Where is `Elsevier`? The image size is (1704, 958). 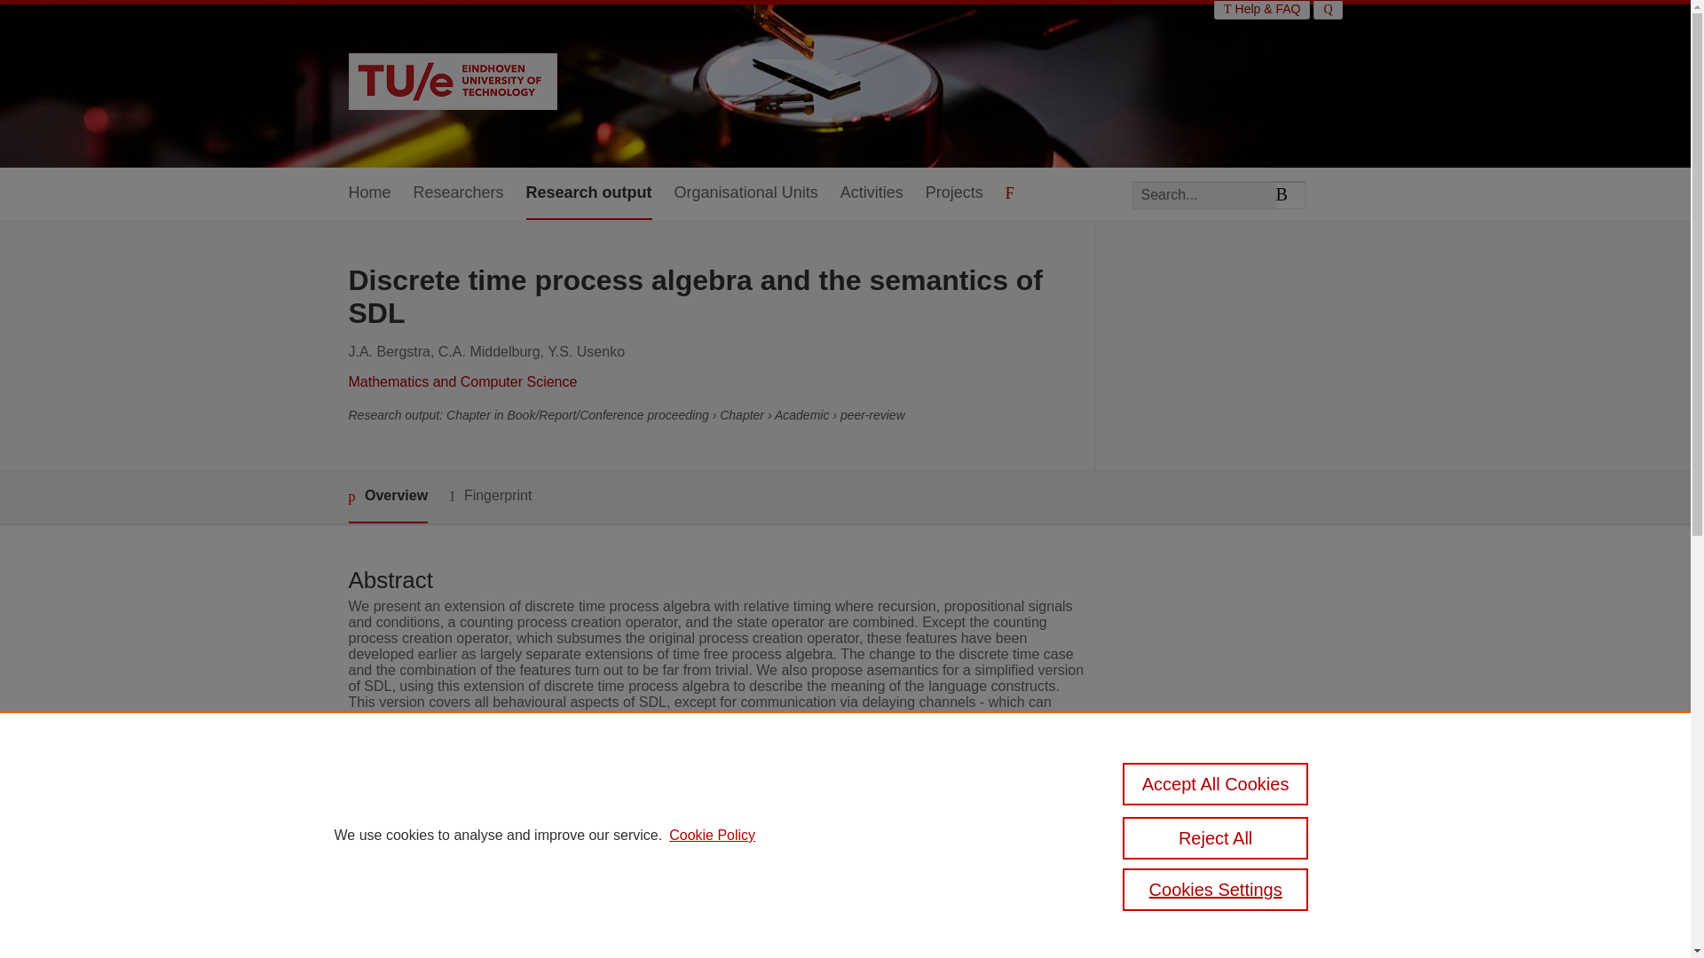 Elsevier is located at coordinates (625, 860).